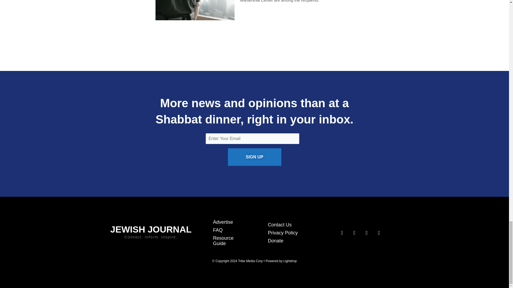 The height and width of the screenshot is (288, 513). I want to click on 3rd party ad content, so click(254, 42).